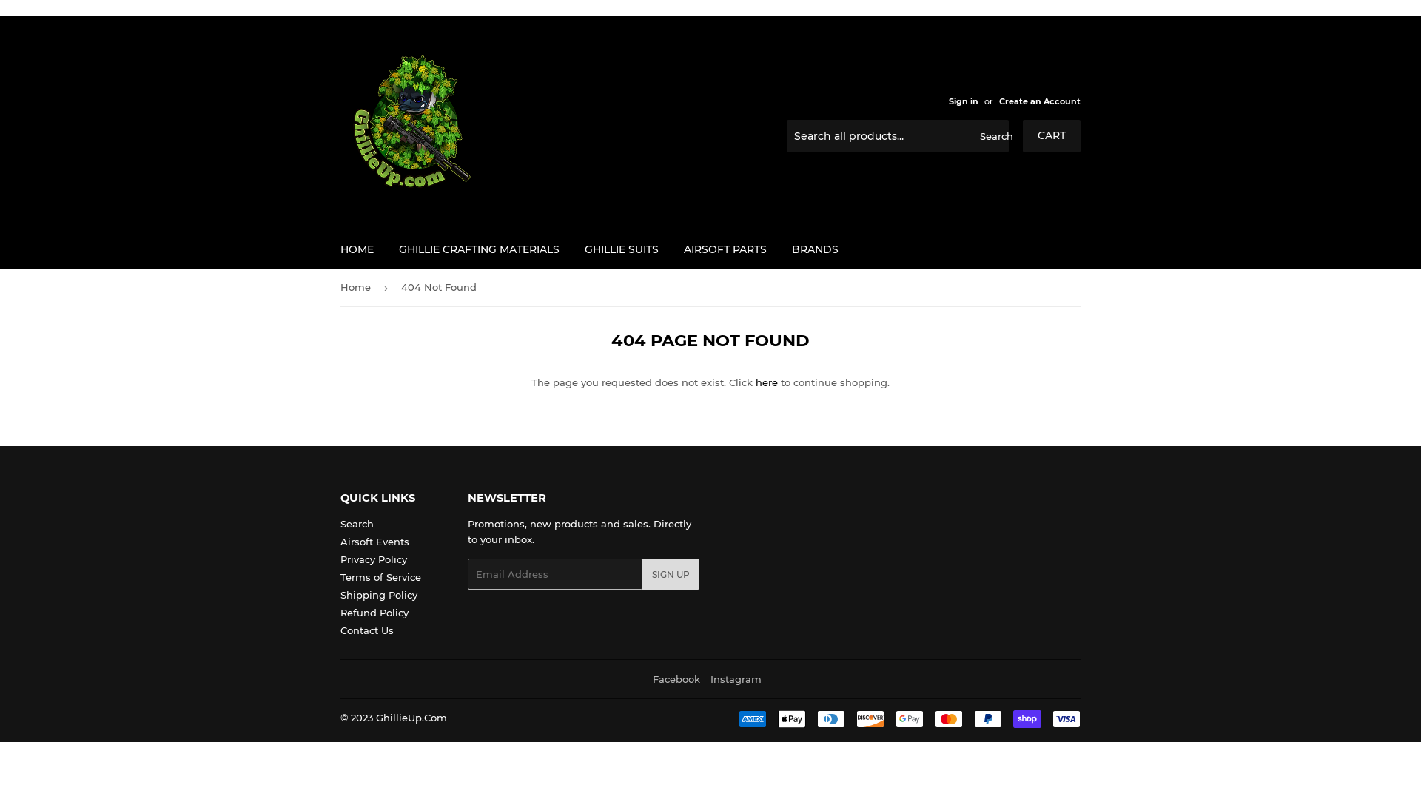  Describe the element at coordinates (676, 679) in the screenshot. I see `Facebook` at that location.